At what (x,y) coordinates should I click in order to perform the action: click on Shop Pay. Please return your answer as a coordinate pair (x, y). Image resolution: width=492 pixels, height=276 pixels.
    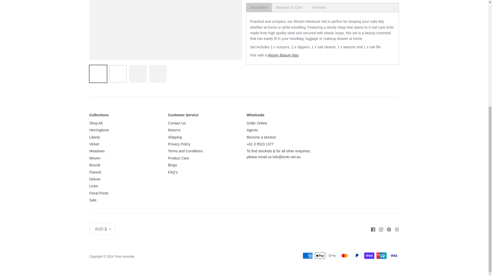
    Looking at the image, I should click on (369, 256).